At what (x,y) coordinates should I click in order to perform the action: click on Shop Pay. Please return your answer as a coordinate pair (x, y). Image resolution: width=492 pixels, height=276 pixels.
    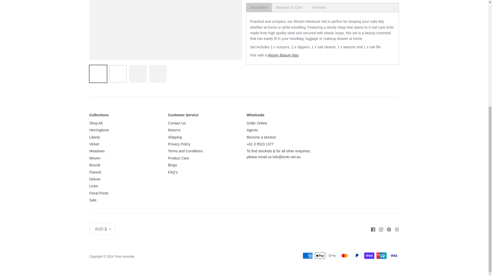
    Looking at the image, I should click on (369, 256).